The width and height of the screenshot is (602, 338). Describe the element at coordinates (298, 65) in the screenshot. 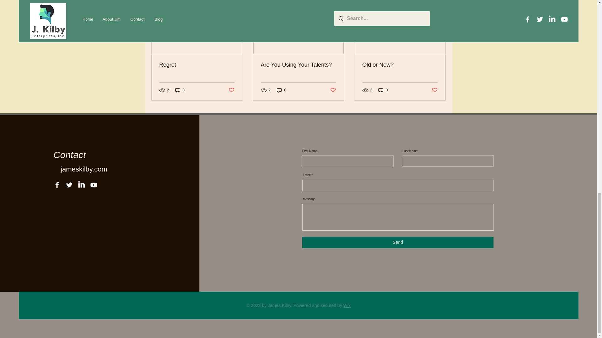

I see `Are You Using Your Talents?` at that location.